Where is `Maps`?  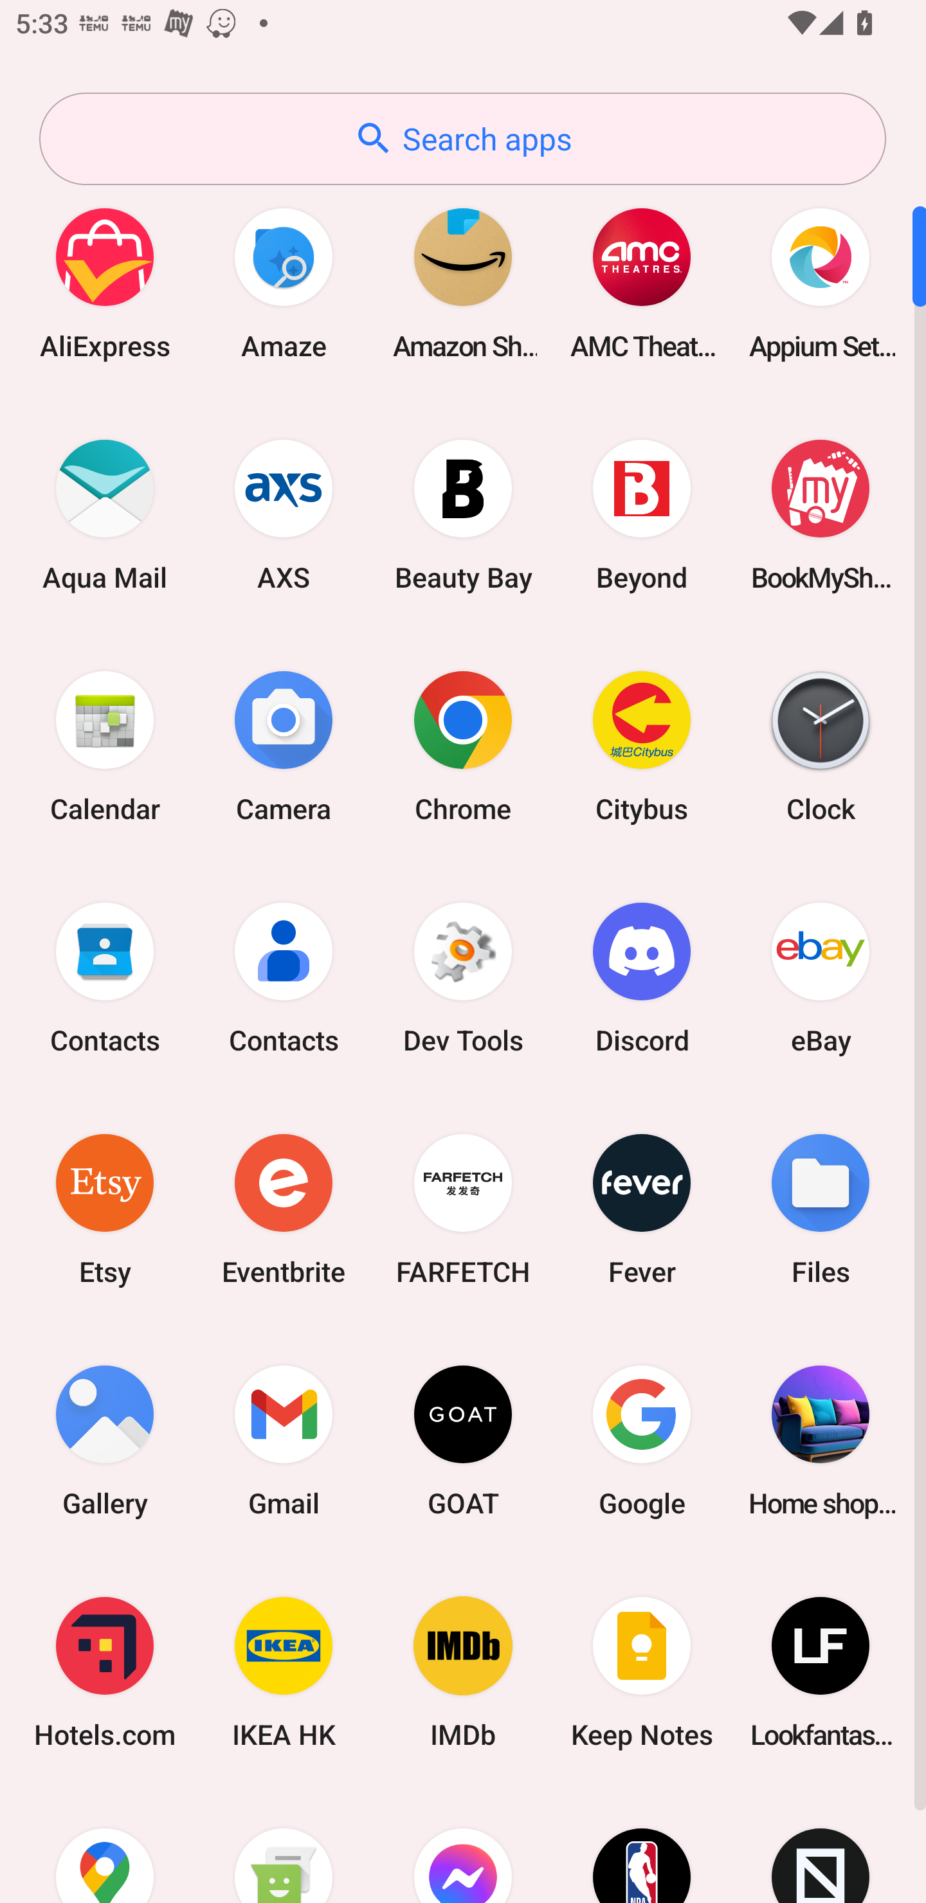
Maps is located at coordinates (105, 1846).